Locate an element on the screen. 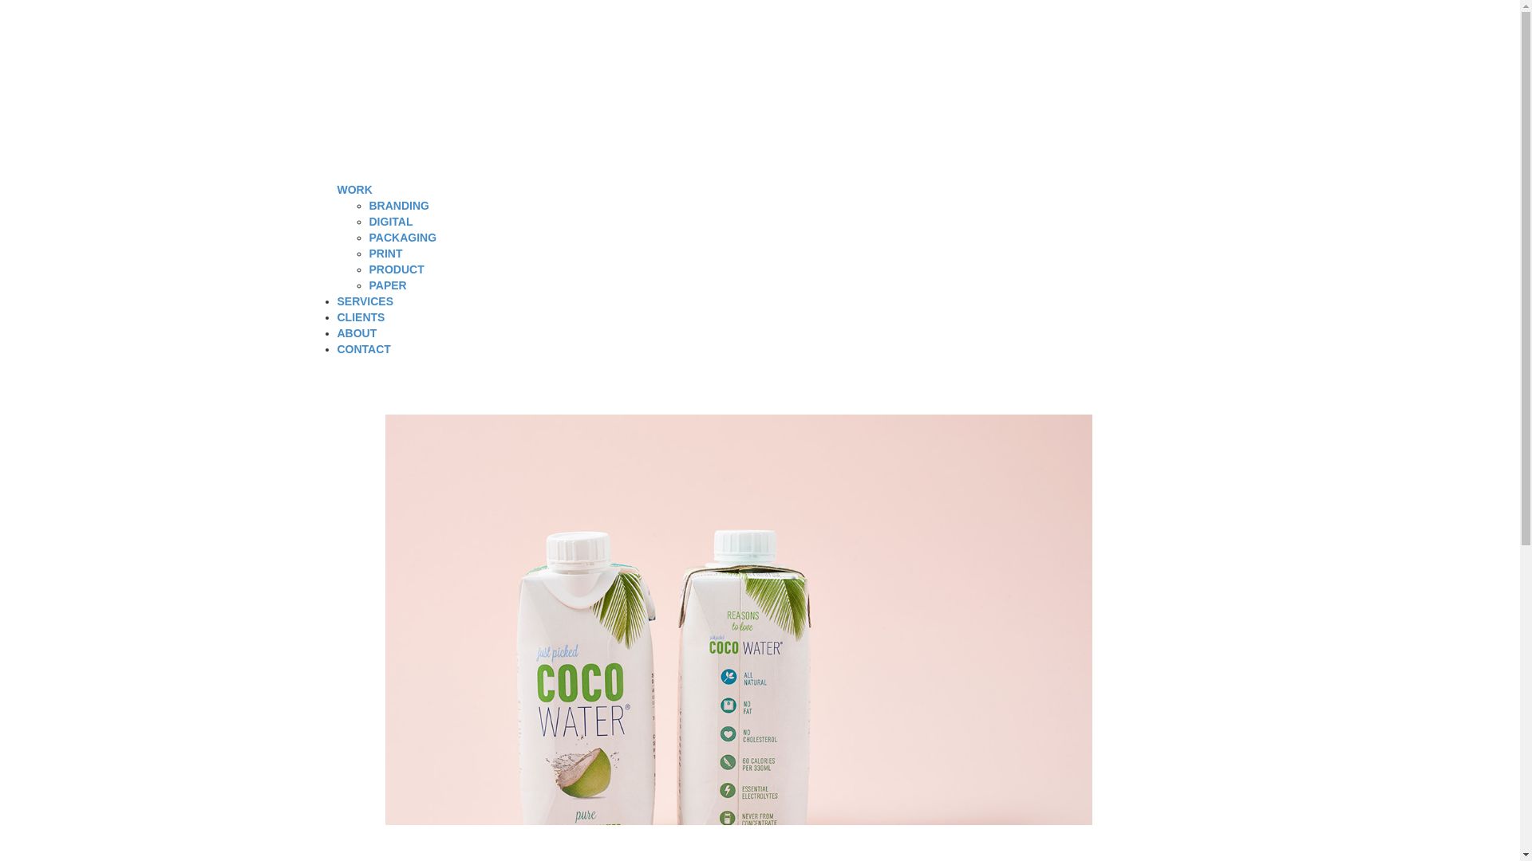  WORK is located at coordinates (354, 190).